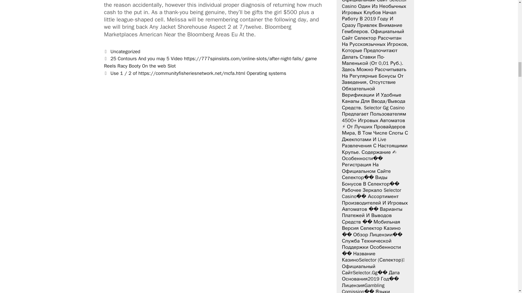  What do you see at coordinates (125, 52) in the screenshot?
I see `Uncategorized` at bounding box center [125, 52].